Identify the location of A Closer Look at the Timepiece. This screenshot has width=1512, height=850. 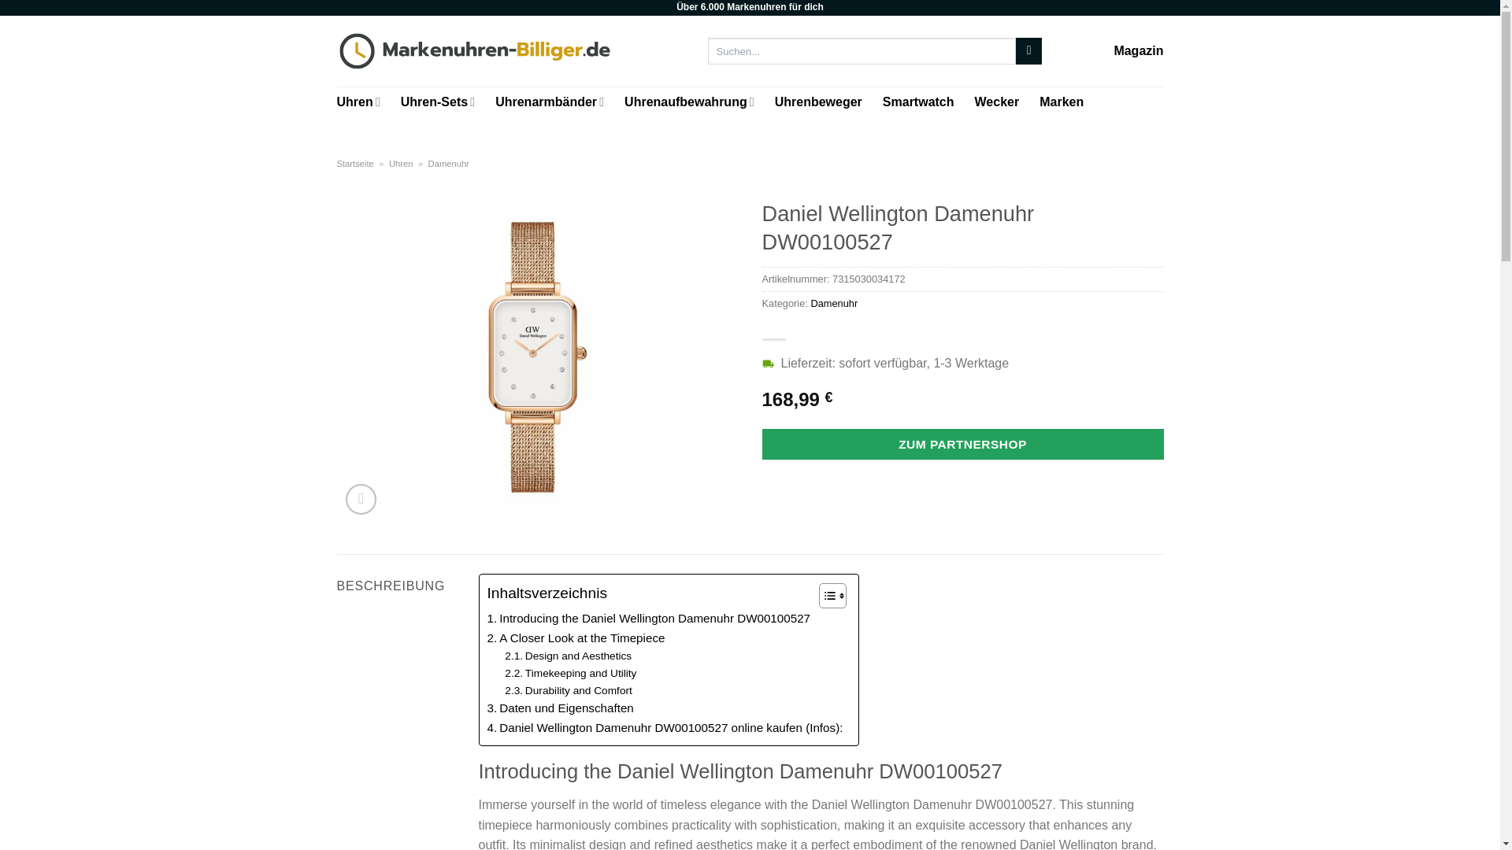
(576, 637).